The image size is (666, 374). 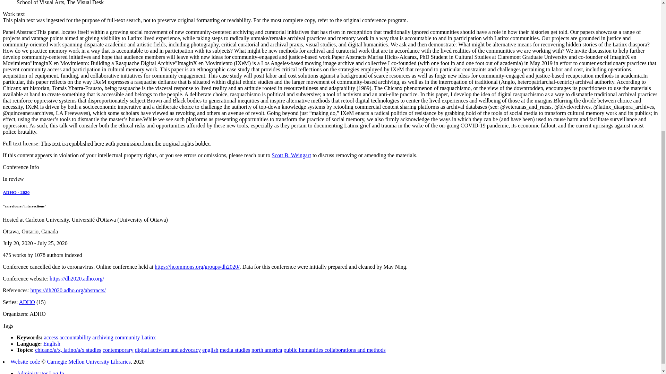 I want to click on Carnegie Mellon University Libraries, so click(x=89, y=362).